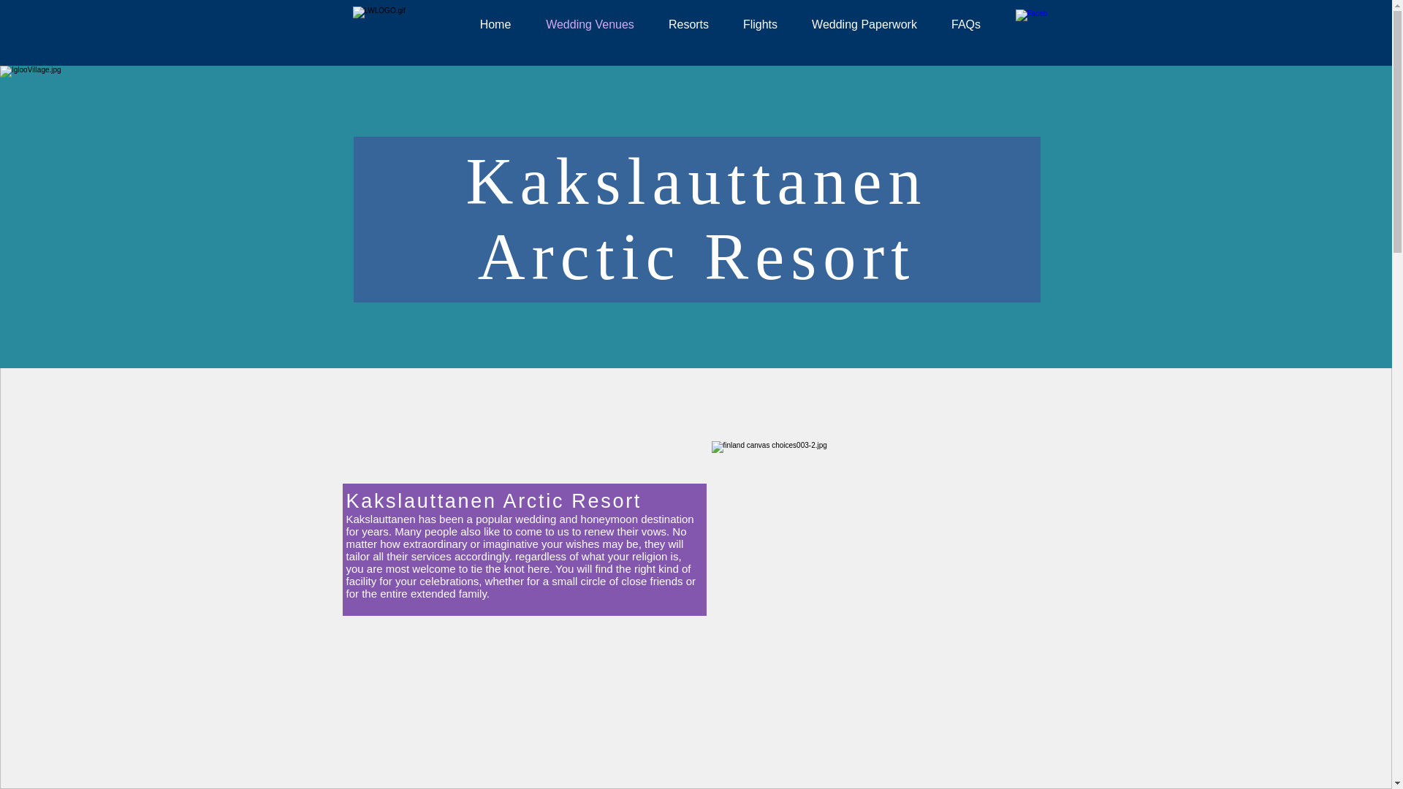  What do you see at coordinates (966, 25) in the screenshot?
I see `FAQs` at bounding box center [966, 25].